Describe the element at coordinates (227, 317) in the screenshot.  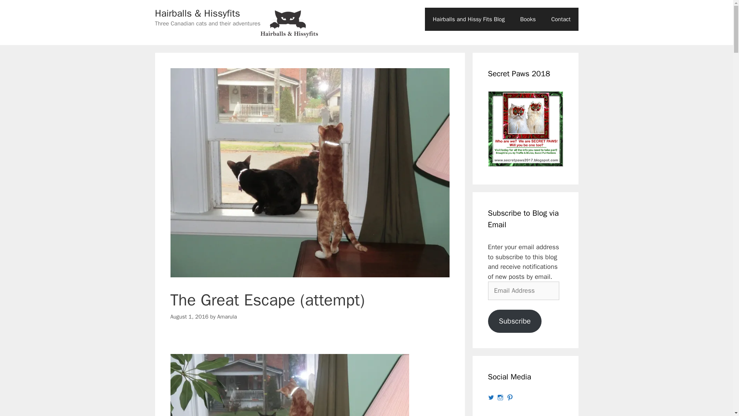
I see `Amarula` at that location.